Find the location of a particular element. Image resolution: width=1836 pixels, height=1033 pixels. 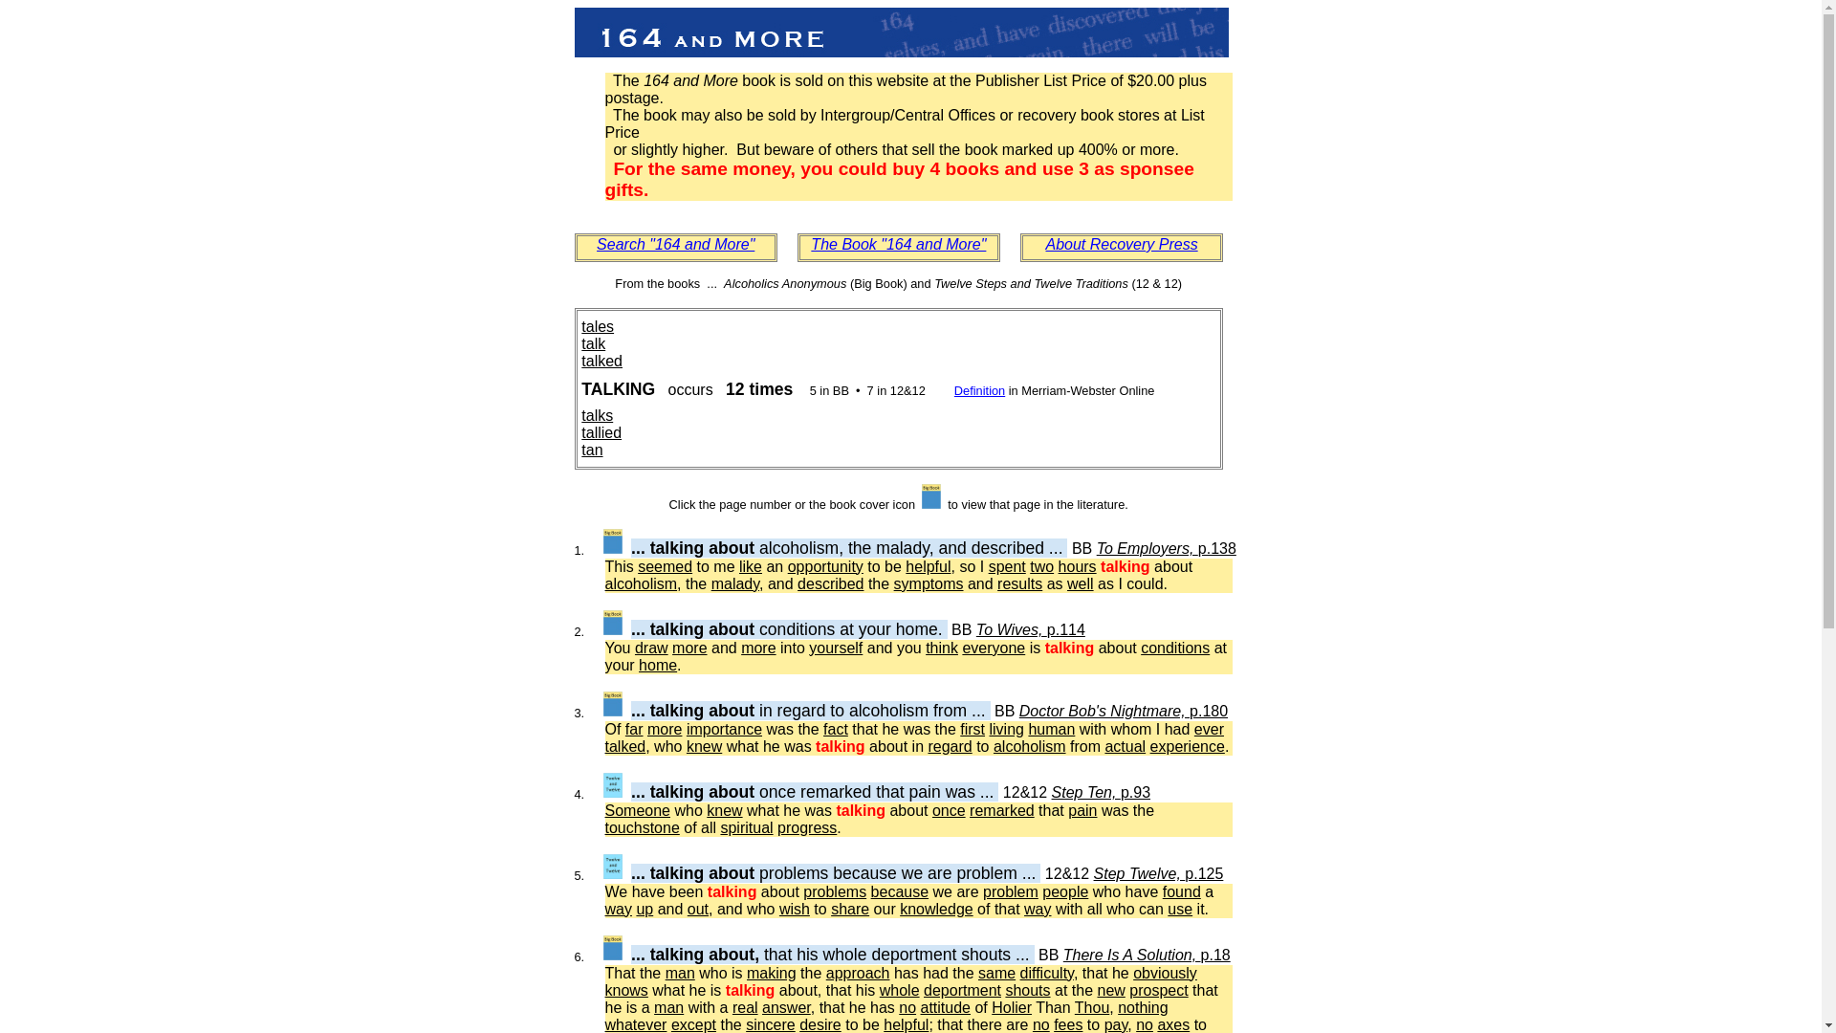

results is located at coordinates (1019, 583).